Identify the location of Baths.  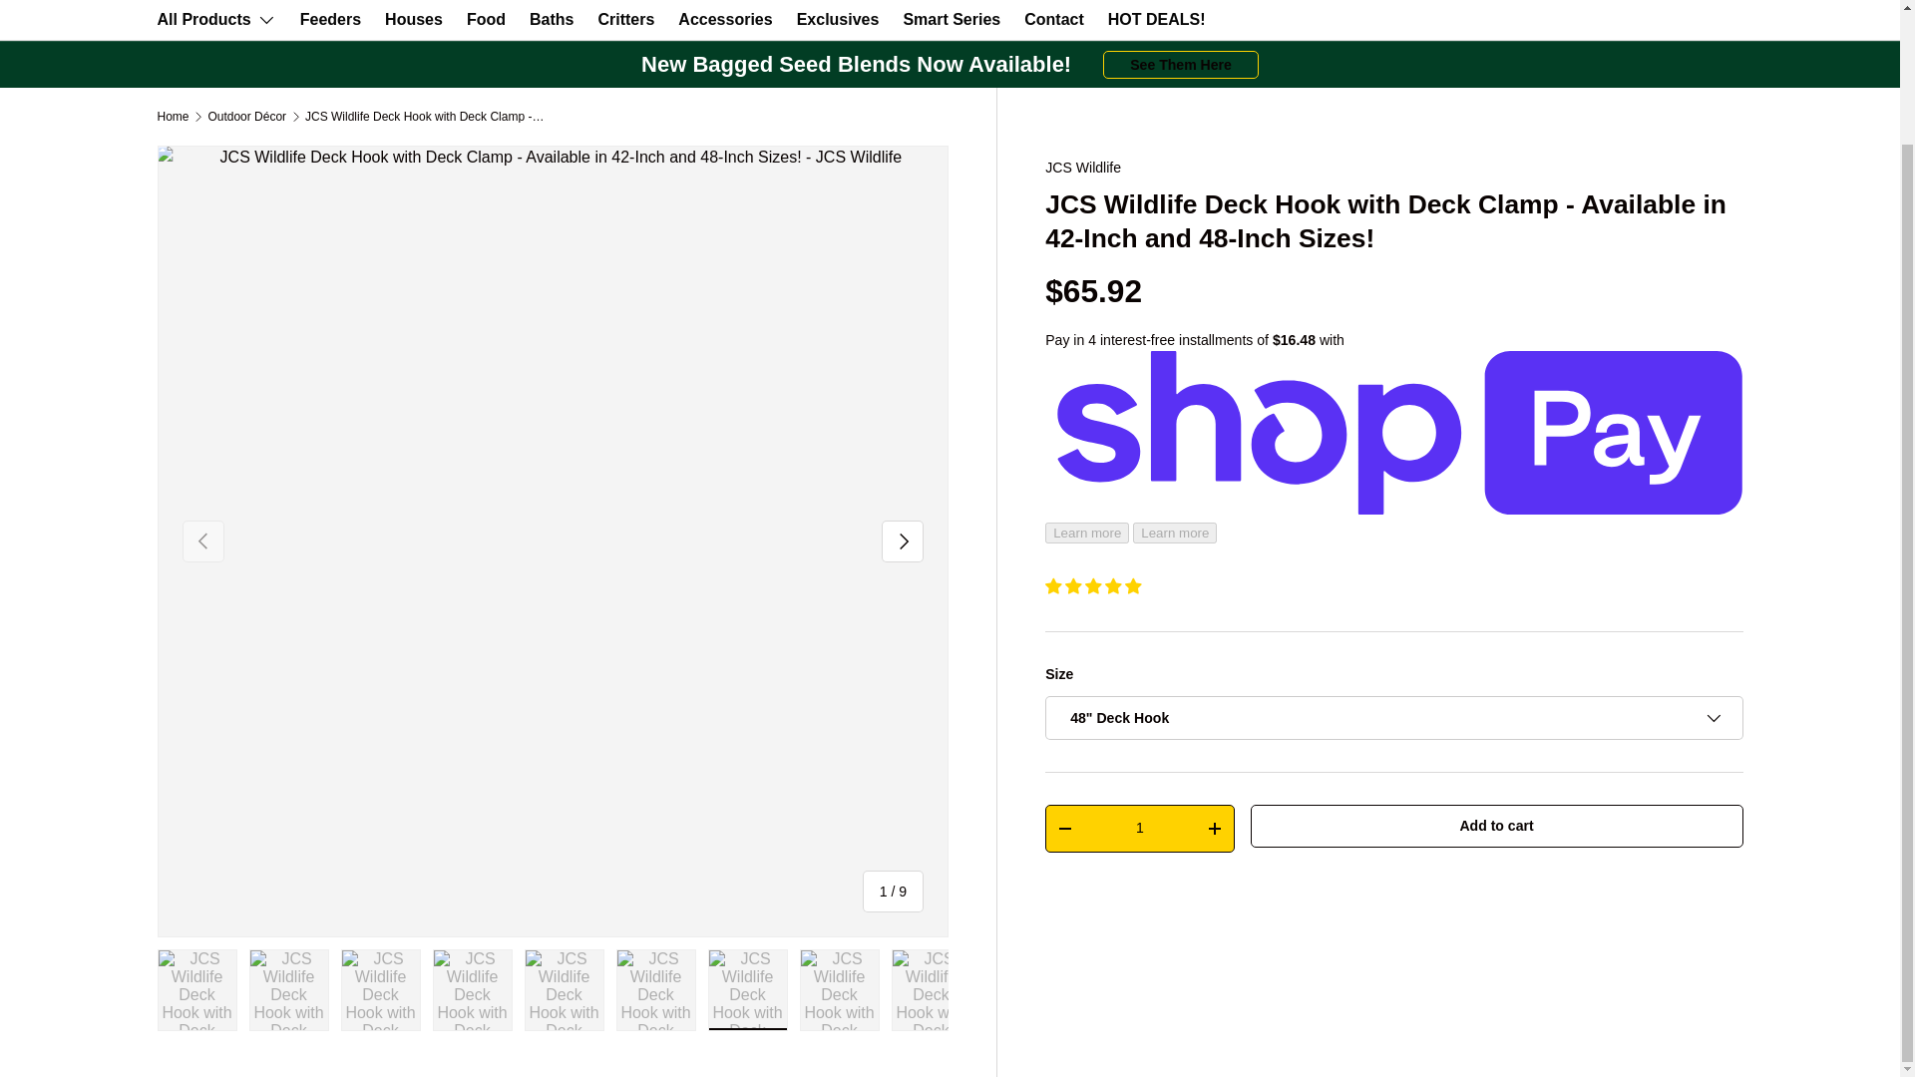
(551, 19).